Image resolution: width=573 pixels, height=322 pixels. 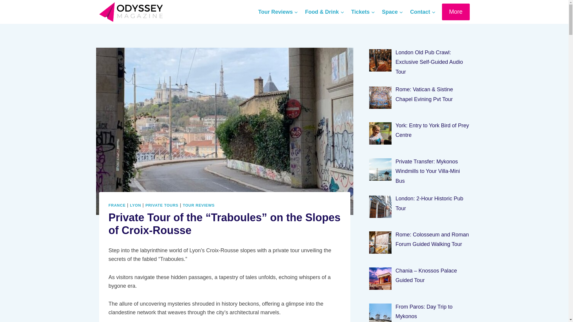 What do you see at coordinates (278, 12) in the screenshot?
I see `Tour Reviews` at bounding box center [278, 12].